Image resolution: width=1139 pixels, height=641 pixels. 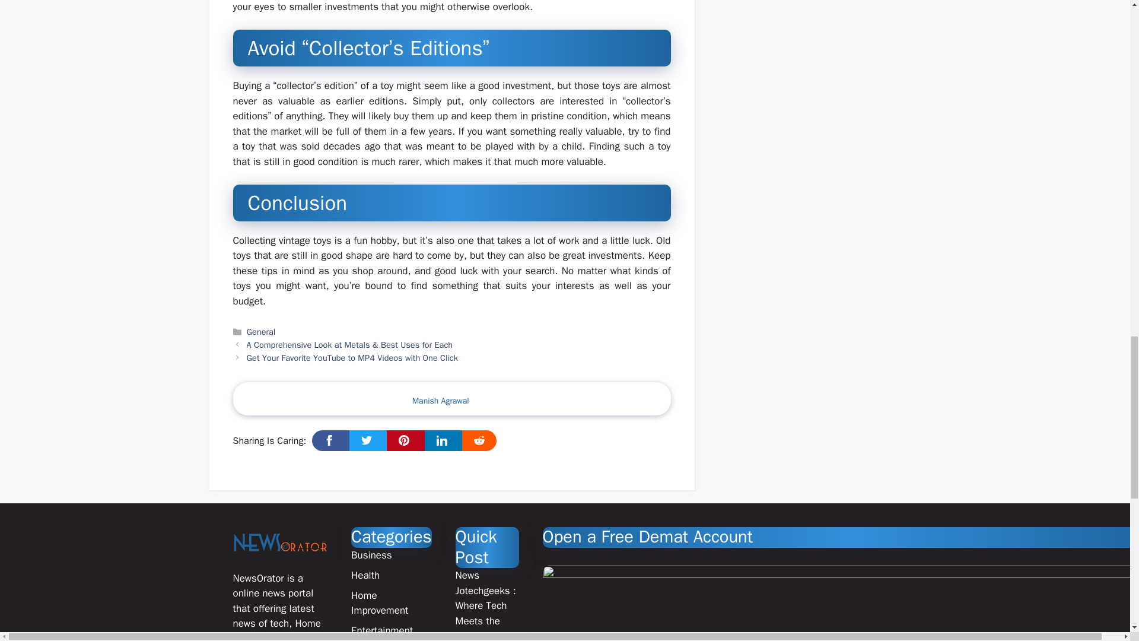 What do you see at coordinates (280, 541) in the screenshot?
I see `NewsOrator` at bounding box center [280, 541].